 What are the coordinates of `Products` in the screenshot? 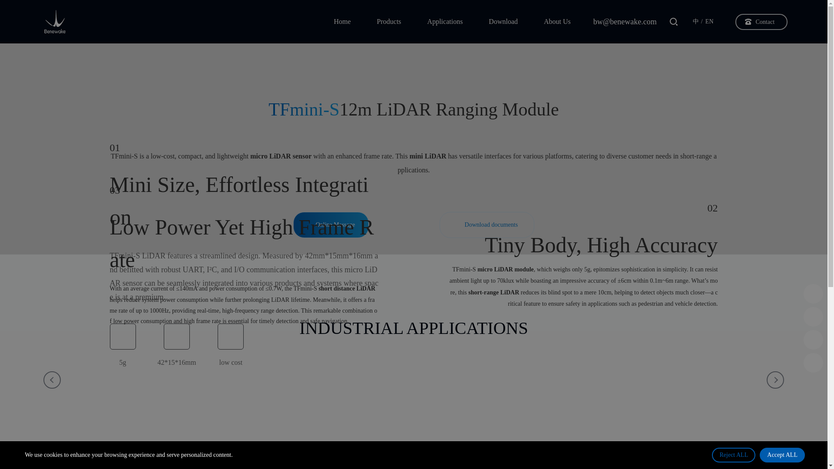 It's located at (389, 22).